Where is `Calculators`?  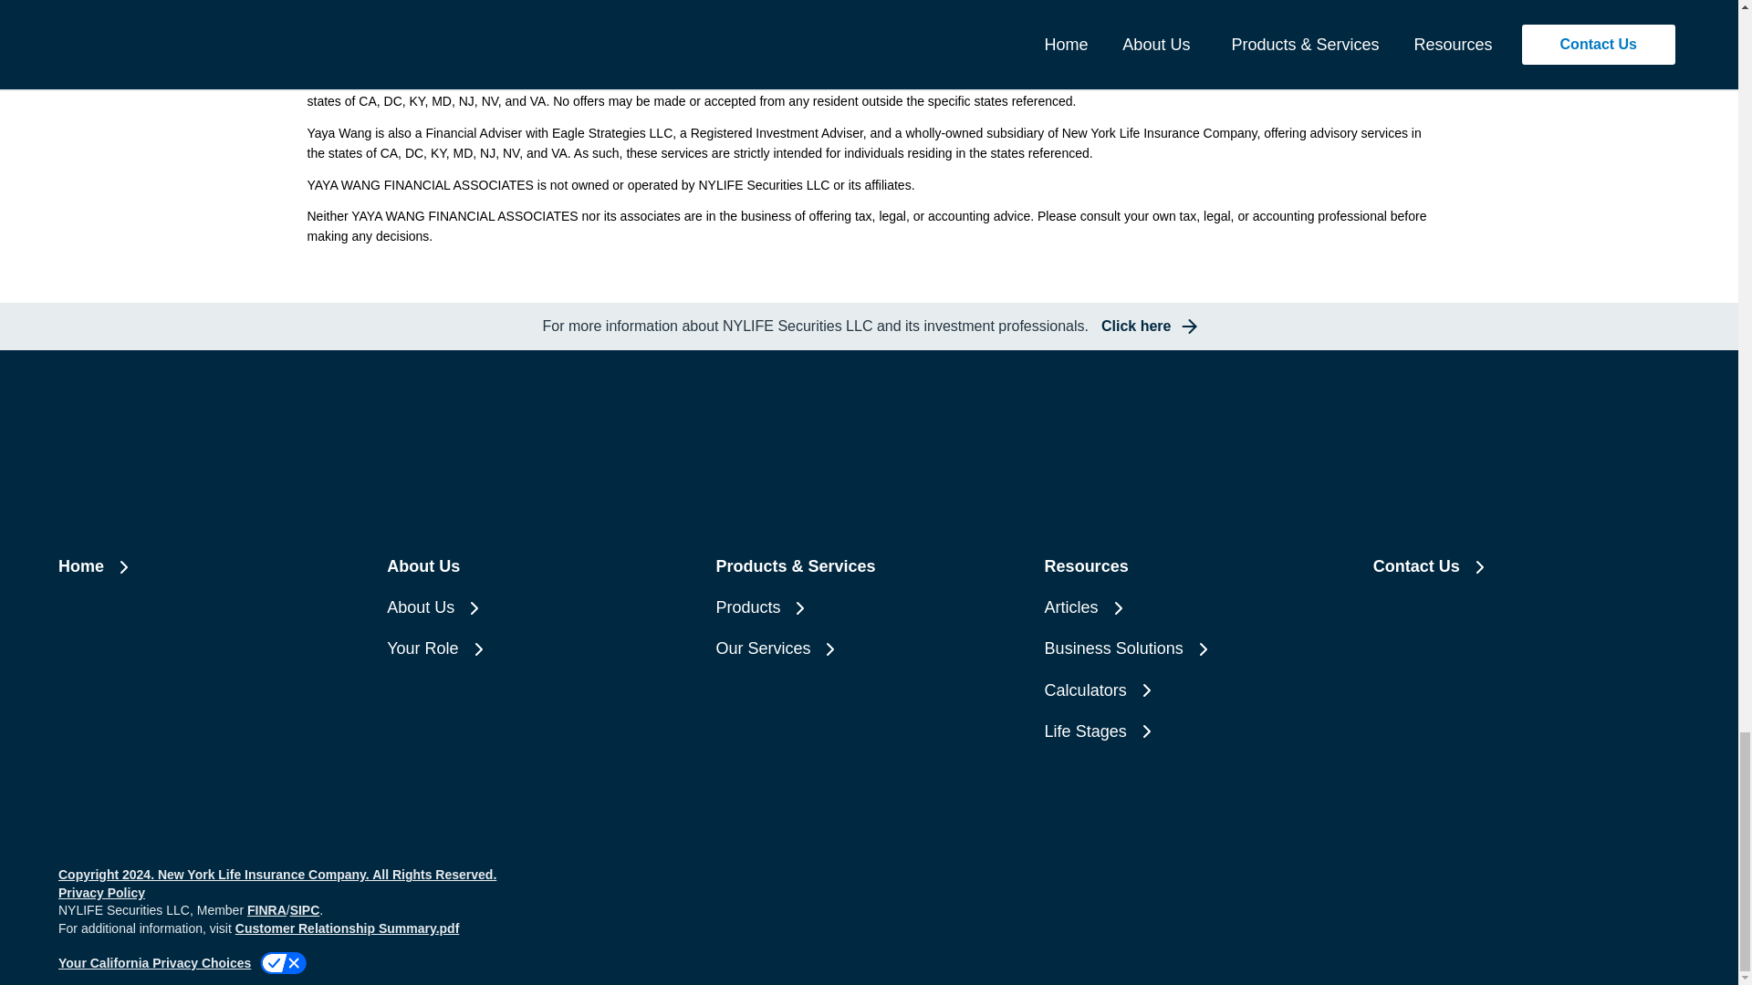
Calculators is located at coordinates (1197, 691).